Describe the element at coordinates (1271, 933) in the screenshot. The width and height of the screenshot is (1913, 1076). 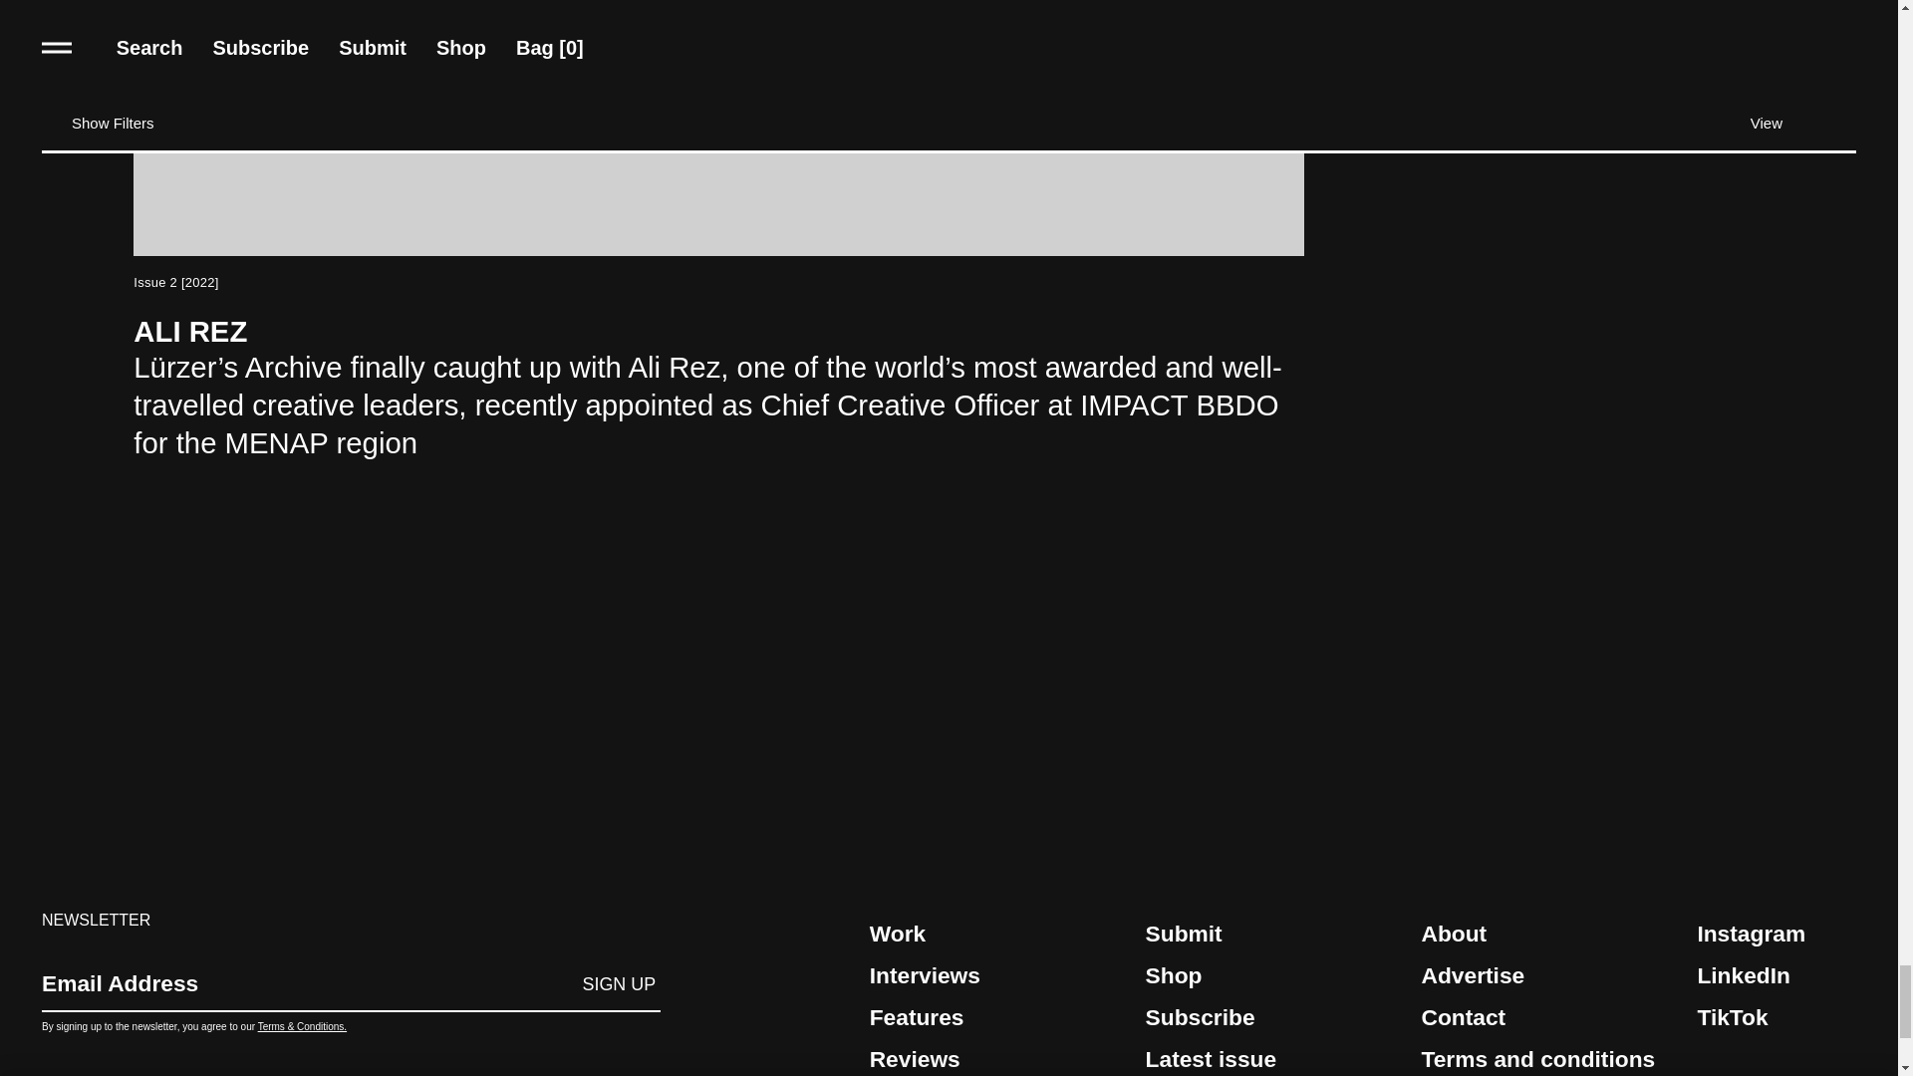
I see `Submit` at that location.